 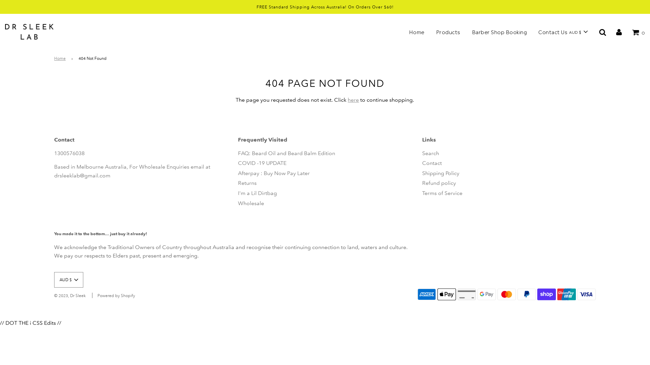 What do you see at coordinates (353, 100) in the screenshot?
I see `here` at bounding box center [353, 100].